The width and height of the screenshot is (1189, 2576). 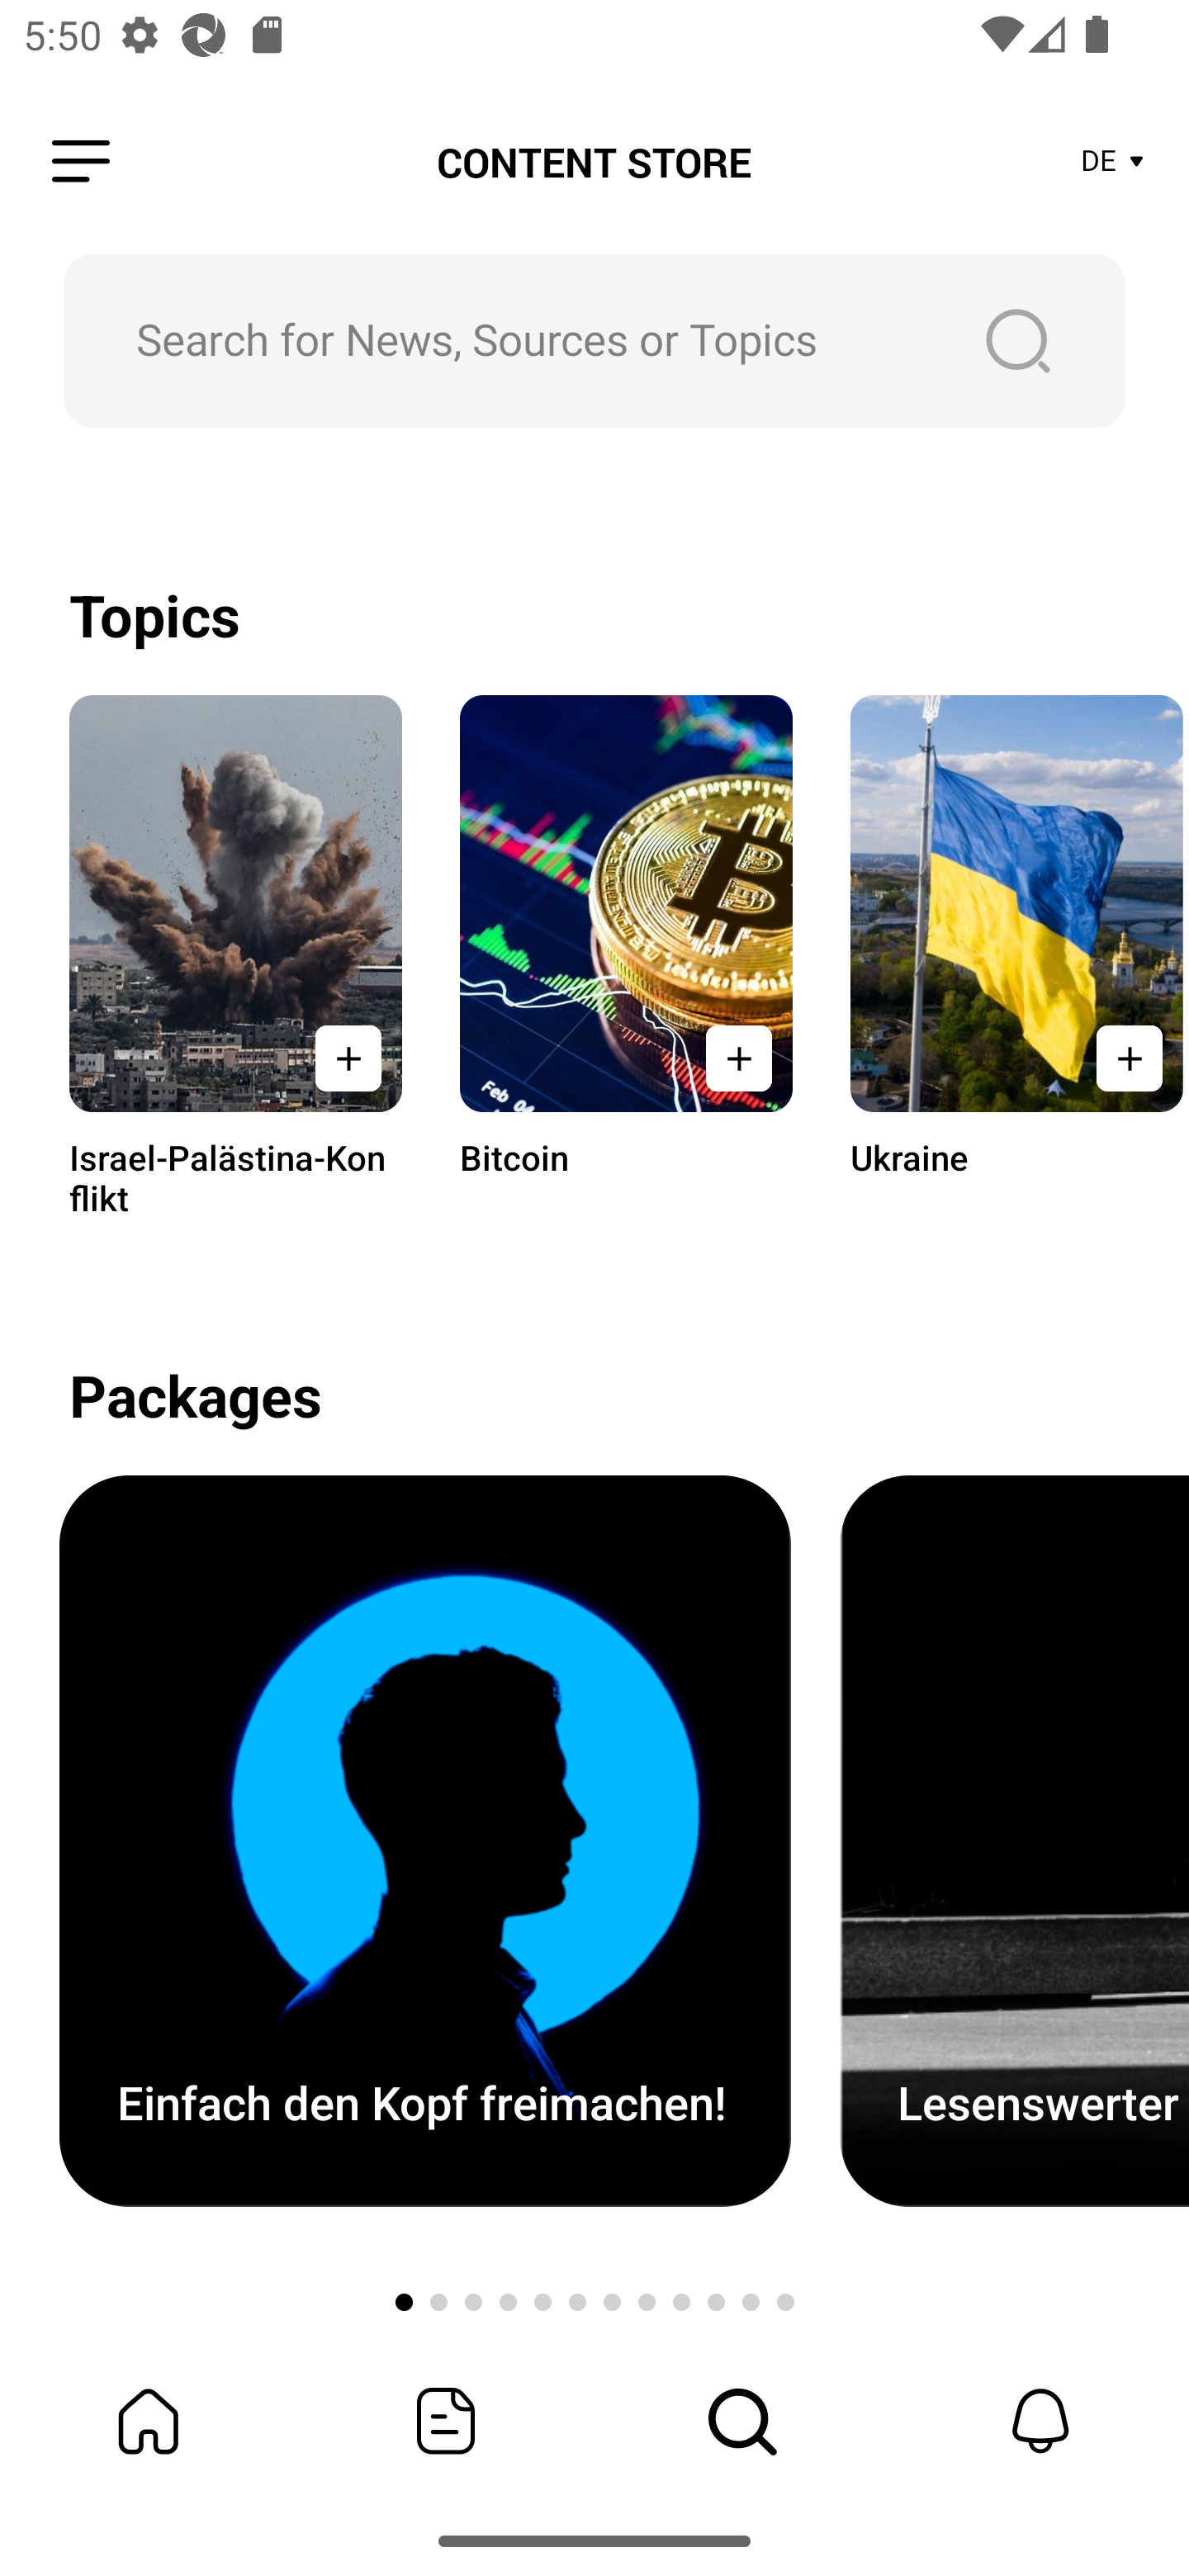 I want to click on My Bundle, so click(x=149, y=2421).